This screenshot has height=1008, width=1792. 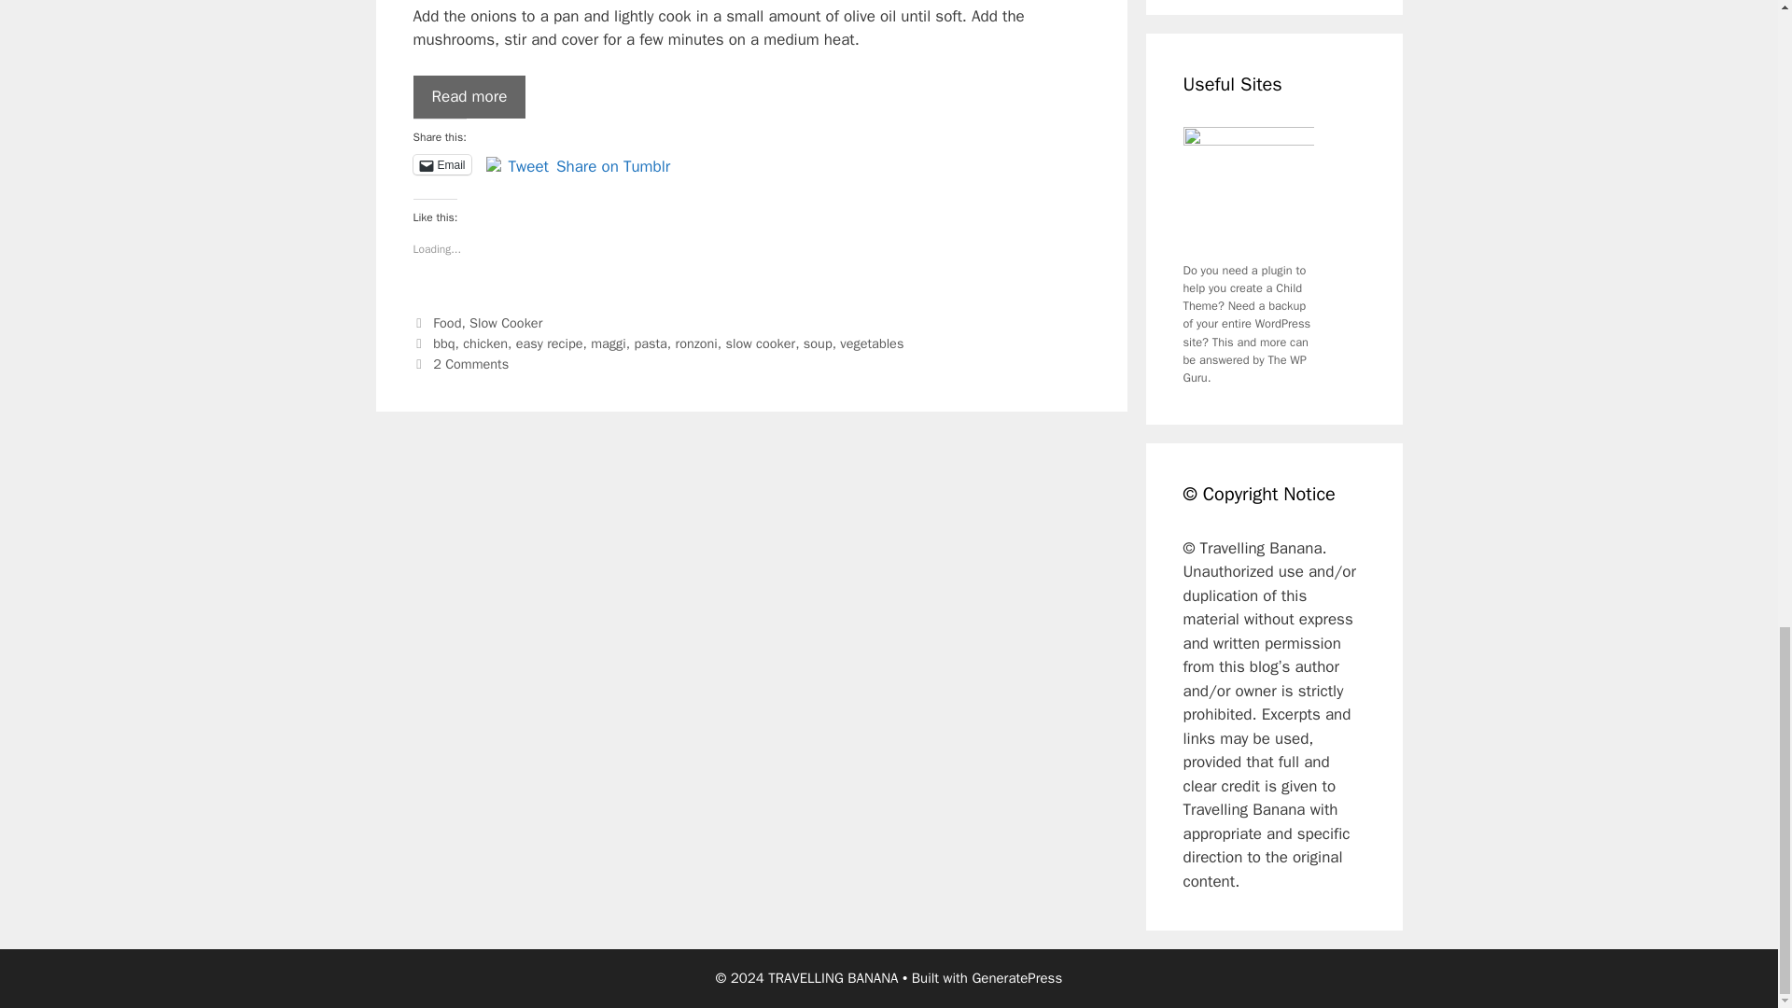 I want to click on Slow Cooker, so click(x=506, y=323).